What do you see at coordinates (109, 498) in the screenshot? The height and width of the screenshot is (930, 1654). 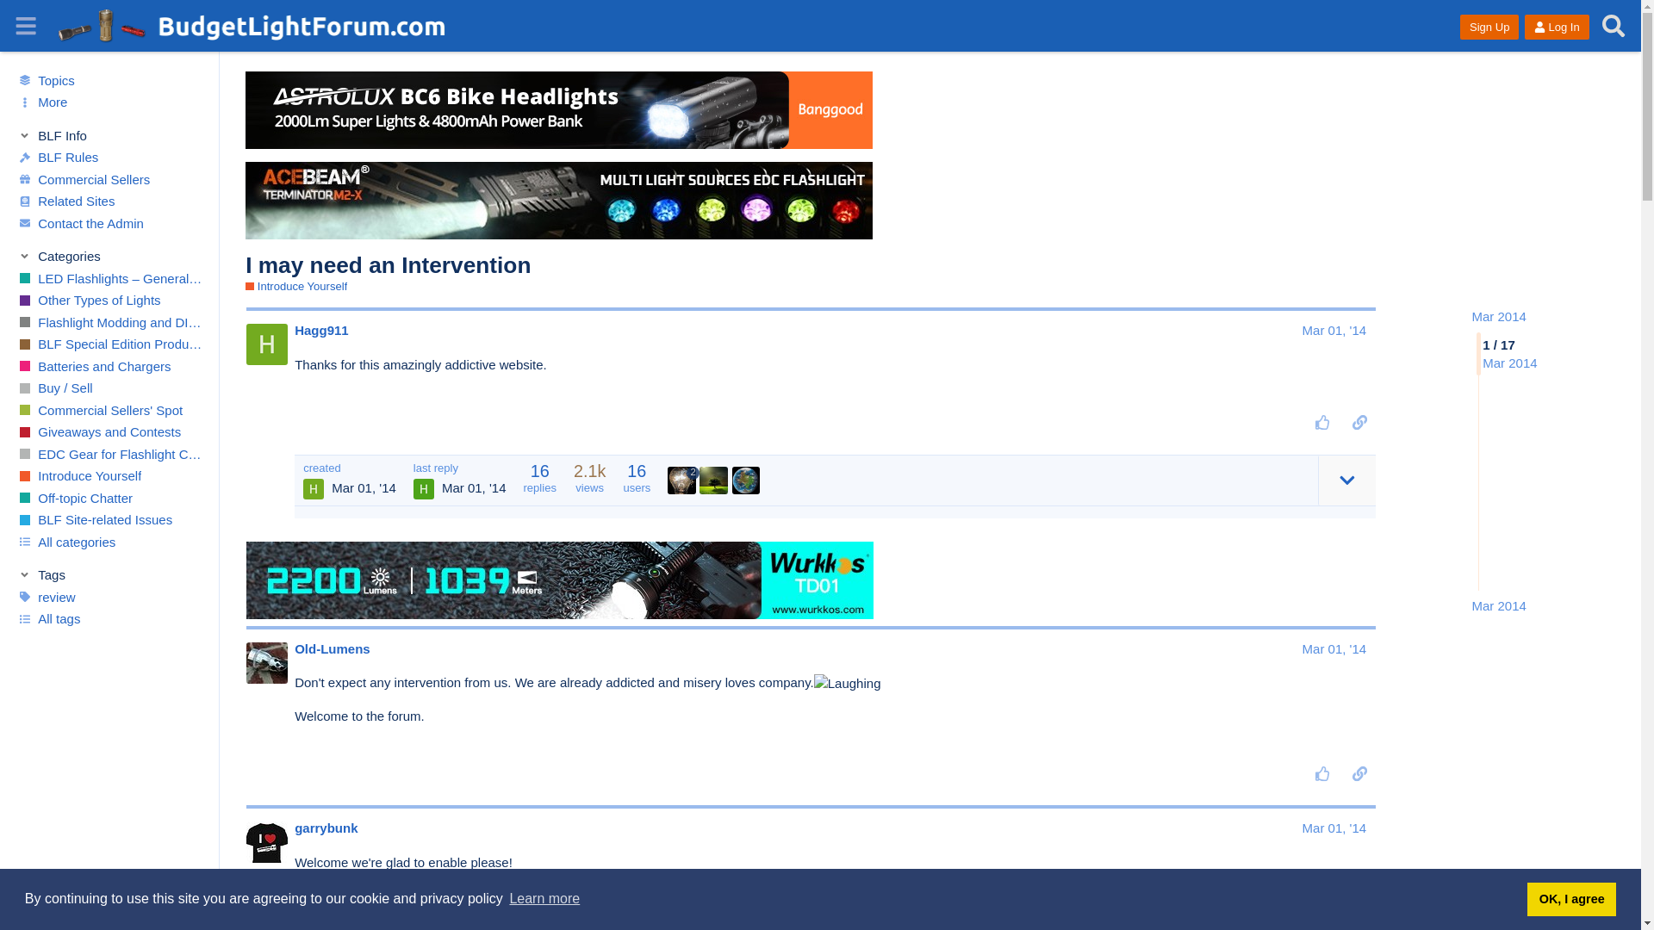 I see `Off-topic Chatter` at bounding box center [109, 498].